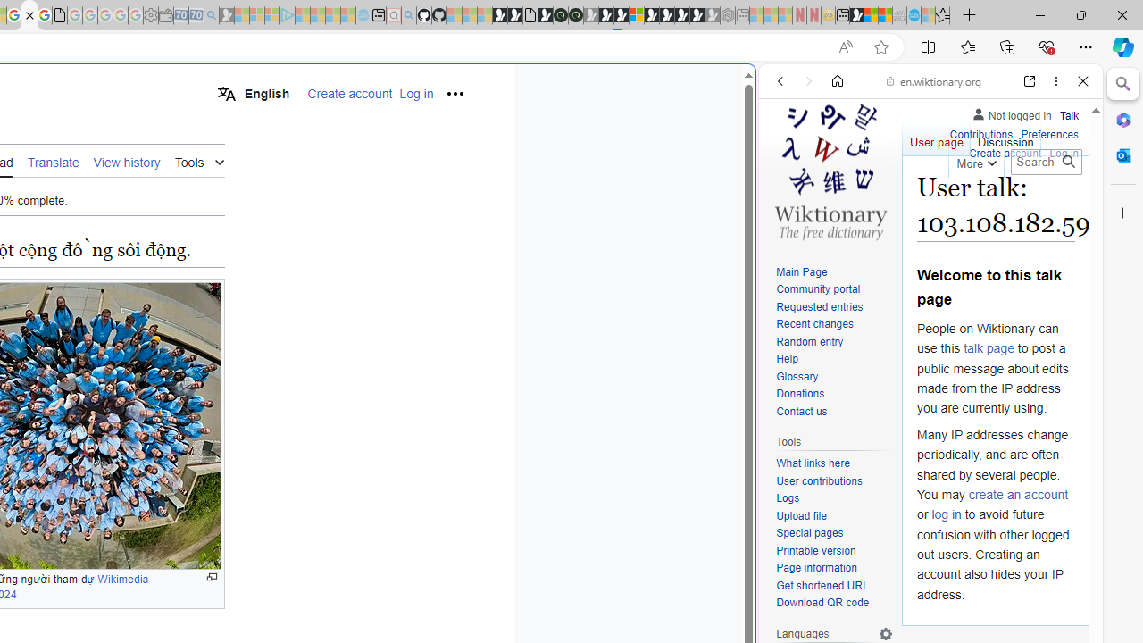 Image resolution: width=1143 pixels, height=643 pixels. What do you see at coordinates (809, 532) in the screenshot?
I see `Special pages` at bounding box center [809, 532].